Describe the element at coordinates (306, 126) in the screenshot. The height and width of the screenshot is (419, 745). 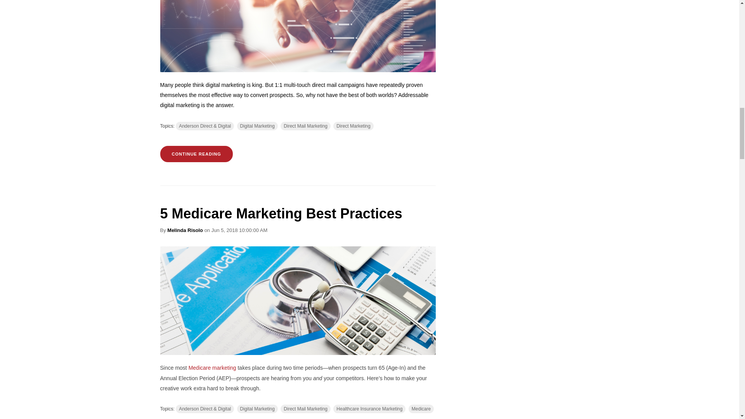
I see `Direct Mail Marketing` at that location.